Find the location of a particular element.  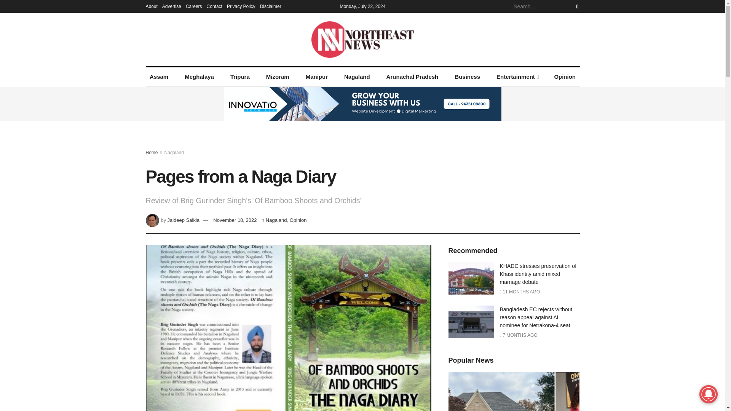

About is located at coordinates (151, 6).